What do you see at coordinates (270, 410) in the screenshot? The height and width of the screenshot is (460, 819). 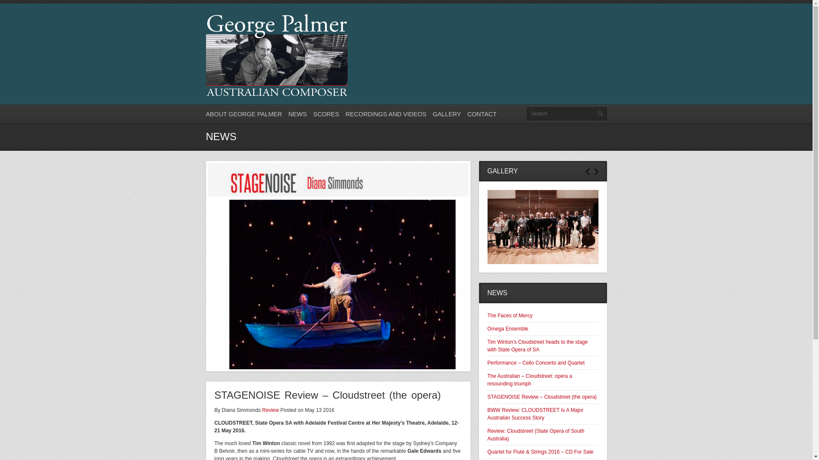 I see `Review` at bounding box center [270, 410].